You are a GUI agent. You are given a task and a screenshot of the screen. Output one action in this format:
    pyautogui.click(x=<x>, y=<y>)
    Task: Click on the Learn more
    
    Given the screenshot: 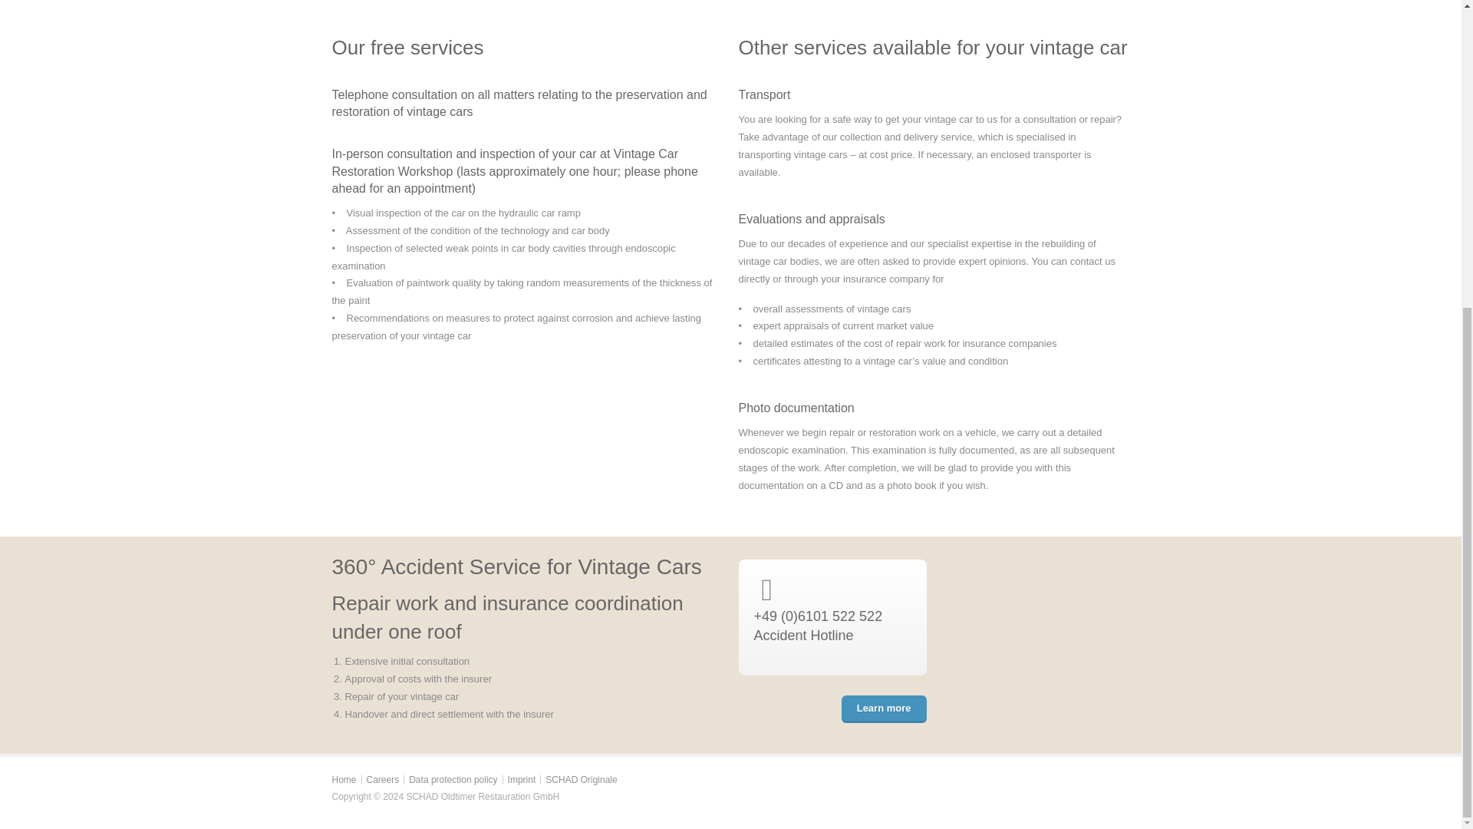 What is the action you would take?
    pyautogui.click(x=884, y=709)
    